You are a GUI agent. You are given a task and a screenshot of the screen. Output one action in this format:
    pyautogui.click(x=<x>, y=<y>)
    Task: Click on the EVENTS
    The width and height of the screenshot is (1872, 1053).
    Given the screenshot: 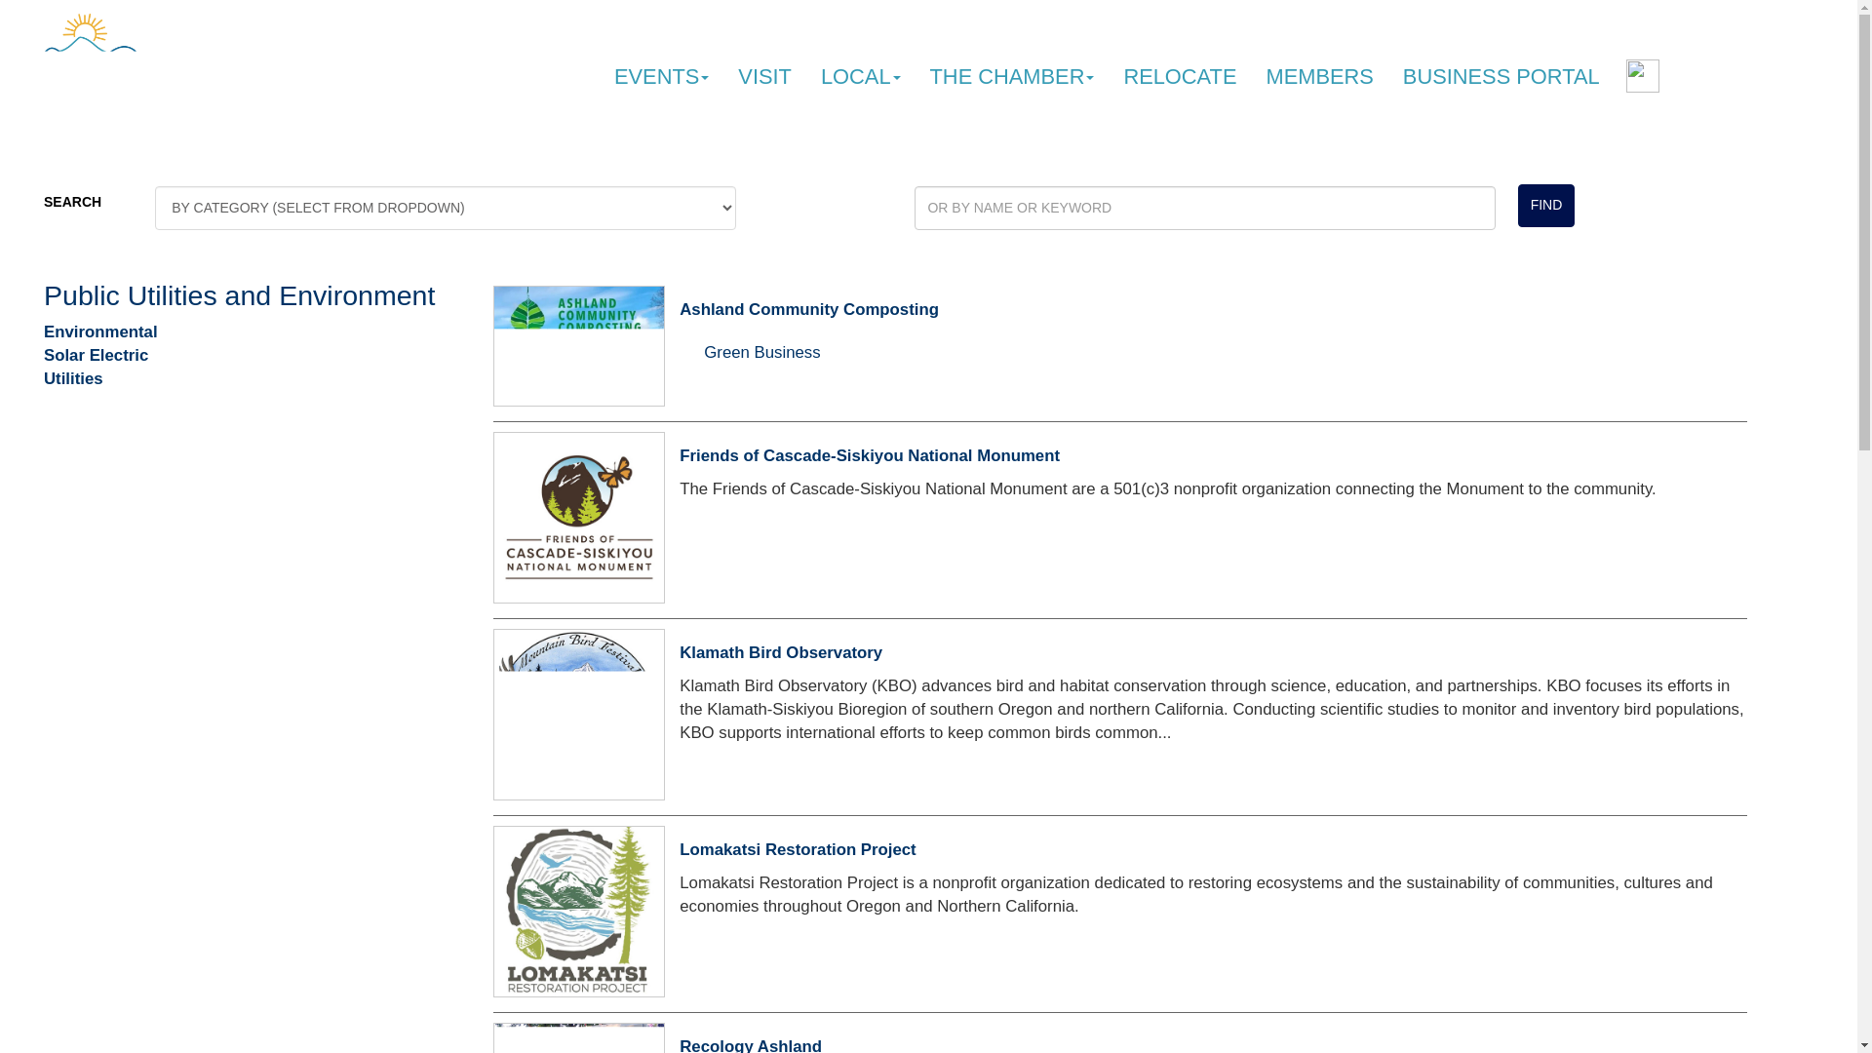 What is the action you would take?
    pyautogui.click(x=661, y=77)
    